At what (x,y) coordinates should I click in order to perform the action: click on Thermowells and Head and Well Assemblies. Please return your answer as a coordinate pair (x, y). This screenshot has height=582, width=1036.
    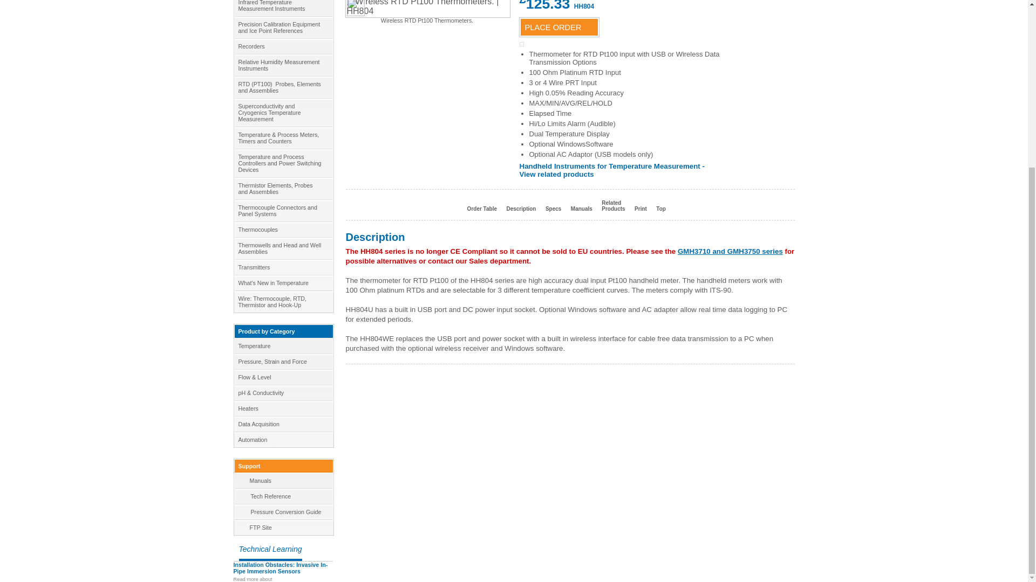
    Looking at the image, I should click on (283, 248).